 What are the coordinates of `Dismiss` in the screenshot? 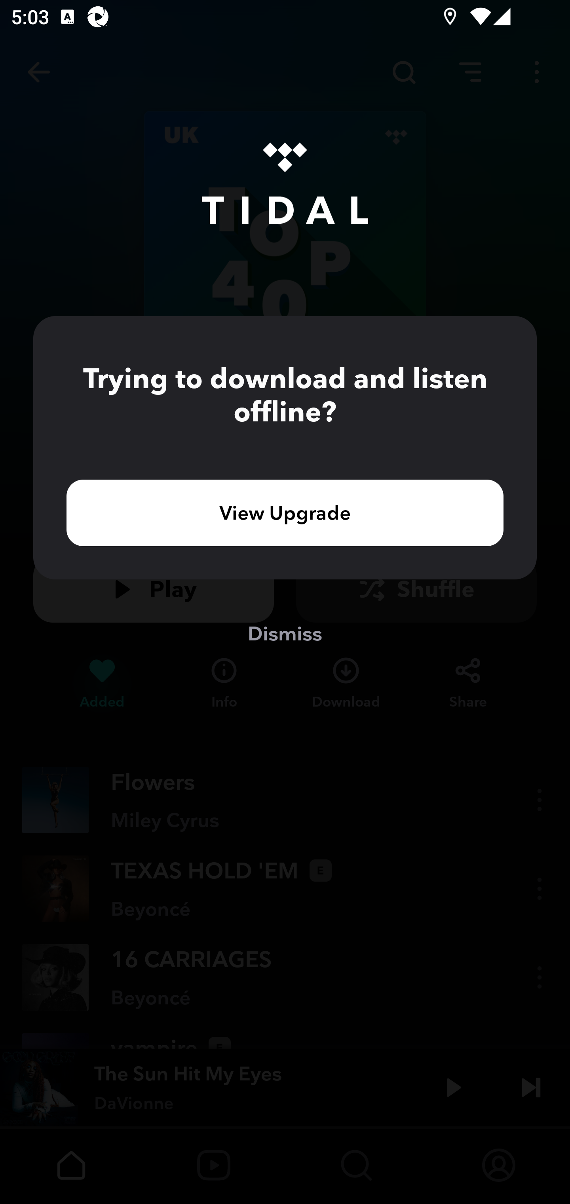 It's located at (285, 633).